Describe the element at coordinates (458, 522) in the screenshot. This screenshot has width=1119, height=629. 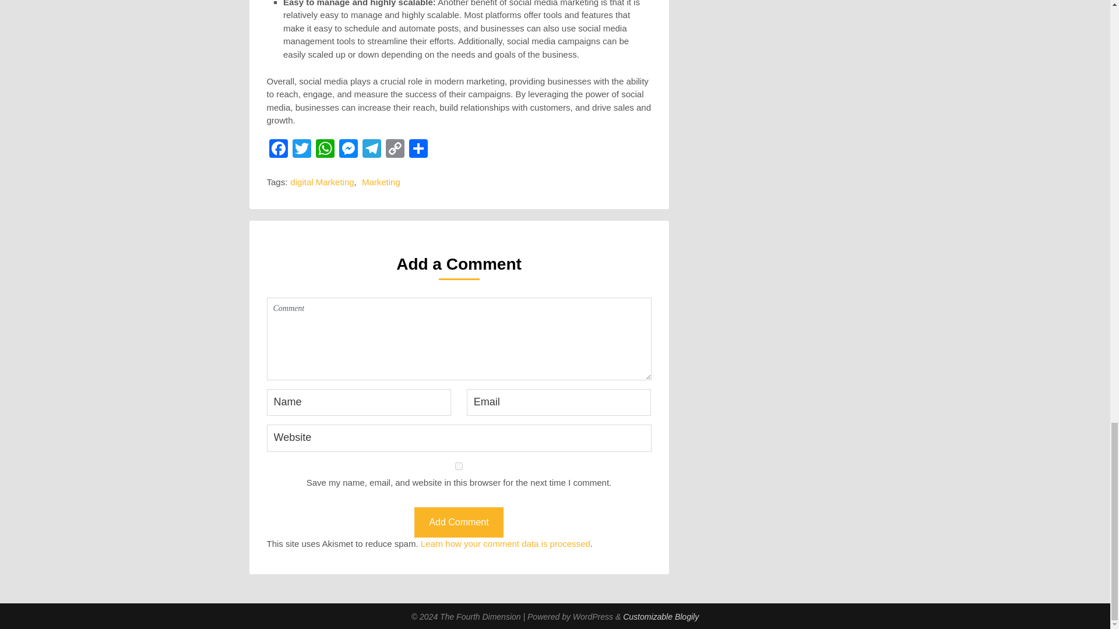
I see `Add Comment` at that location.